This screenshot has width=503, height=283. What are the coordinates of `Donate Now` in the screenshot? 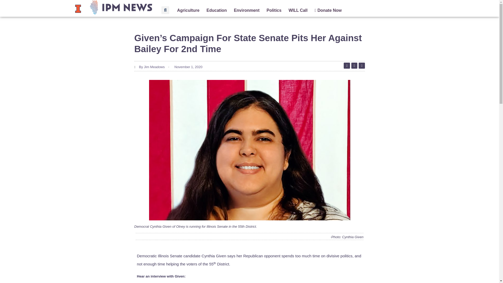 It's located at (328, 10).